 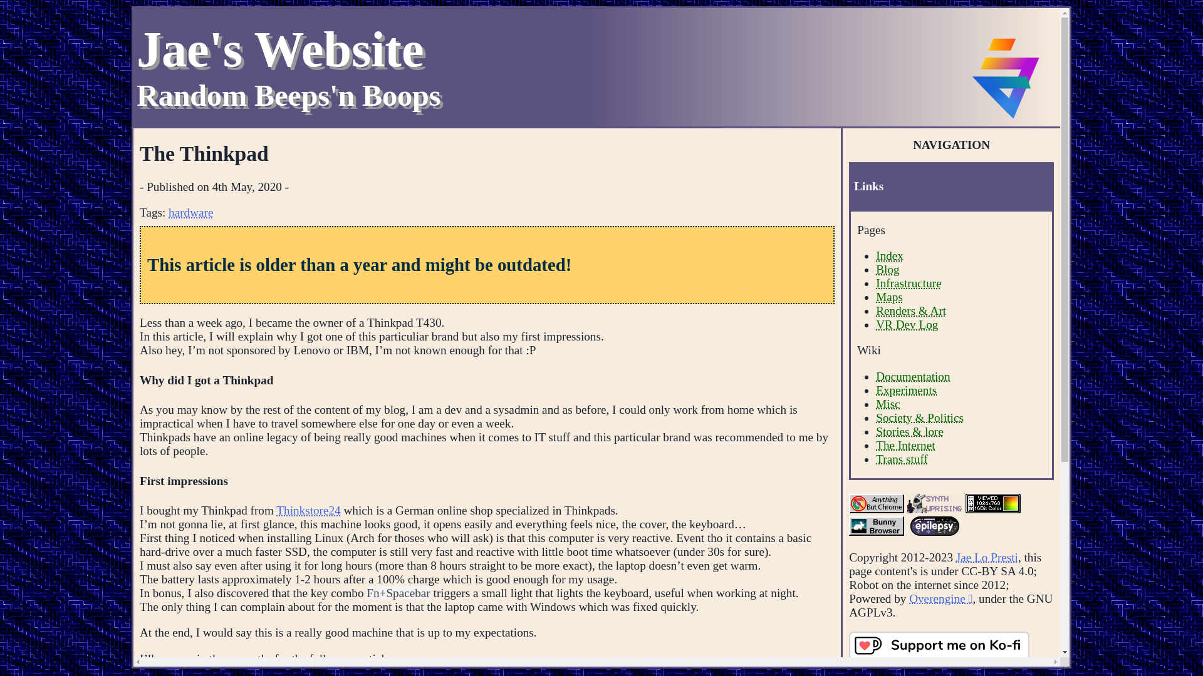 What do you see at coordinates (308, 510) in the screenshot?
I see `Thinkstore24` at bounding box center [308, 510].